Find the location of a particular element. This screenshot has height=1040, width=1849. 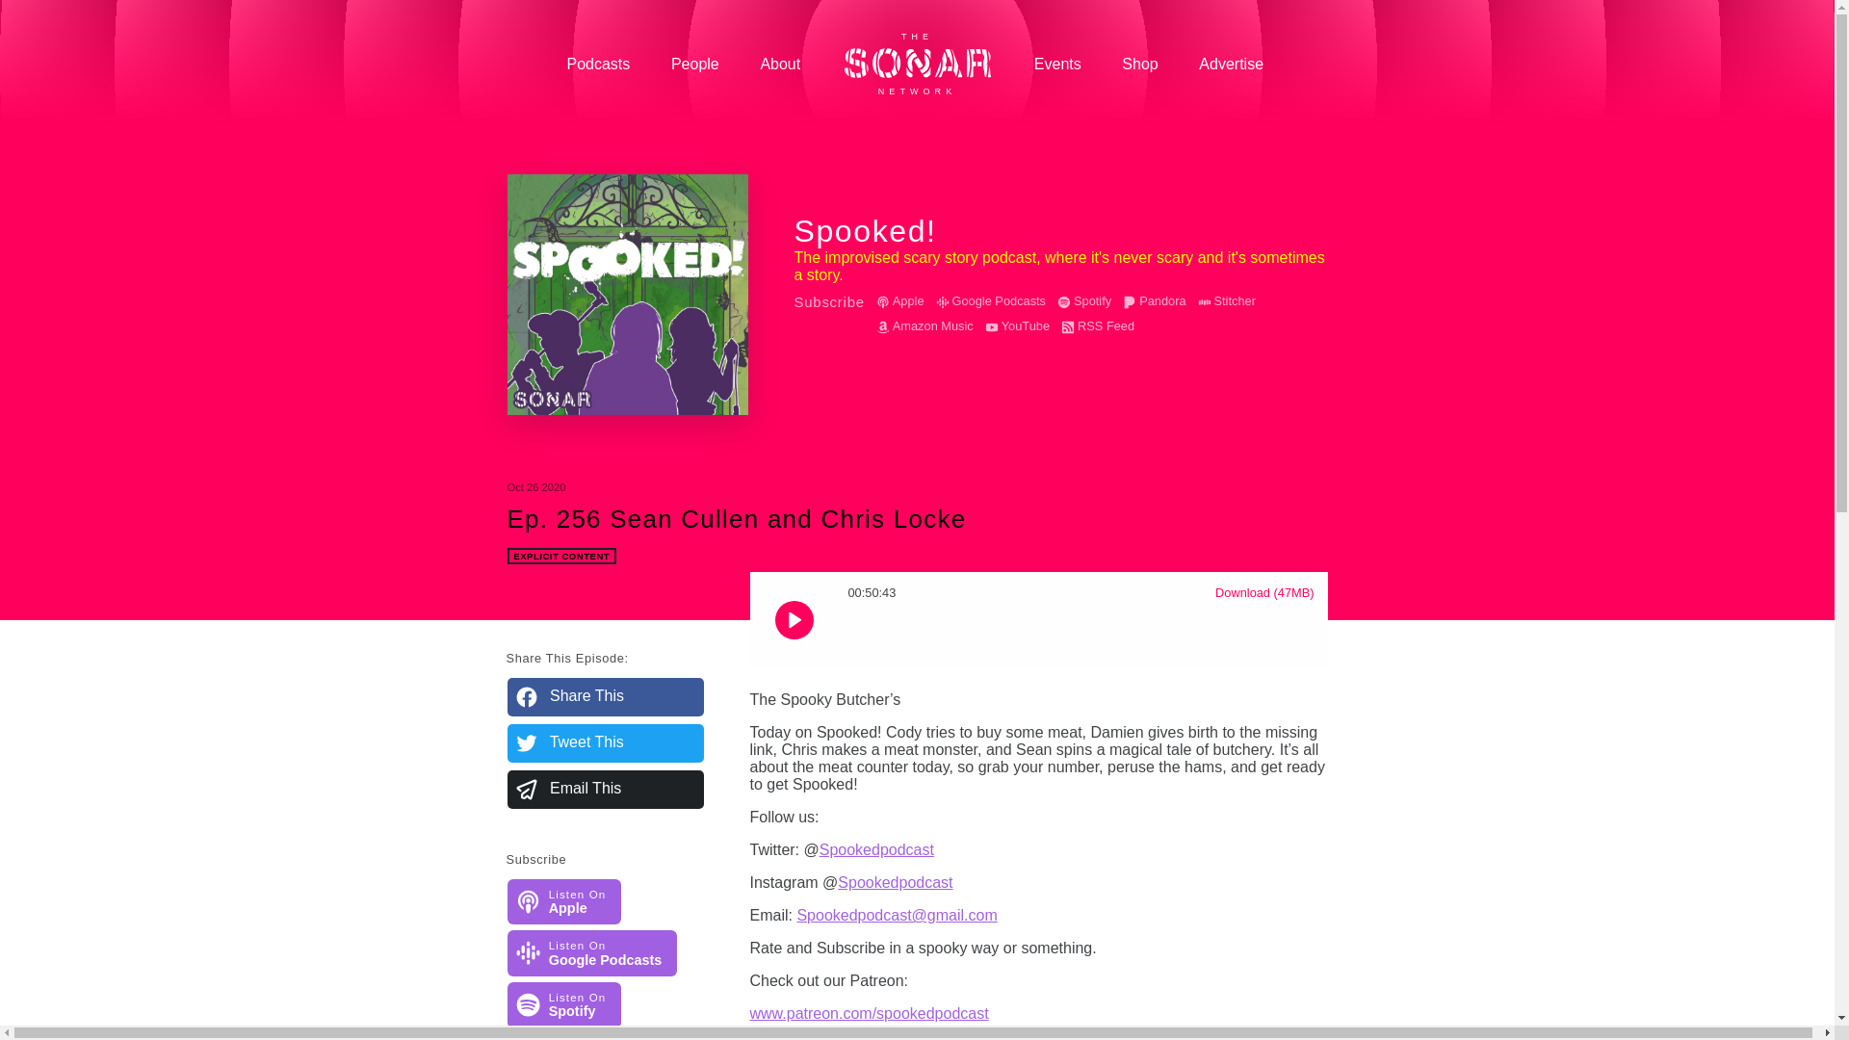

Shop is located at coordinates (1140, 64).